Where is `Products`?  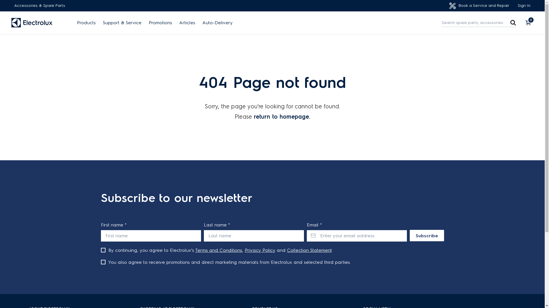
Products is located at coordinates (86, 23).